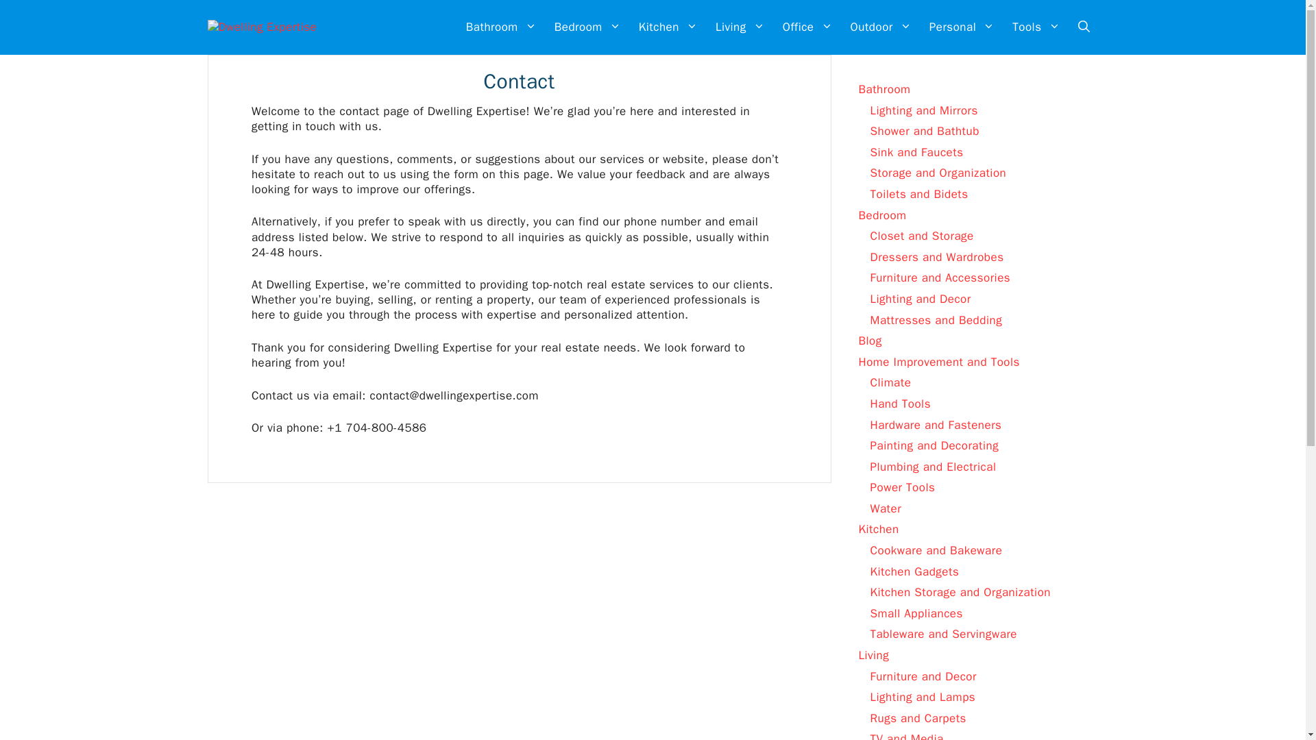  What do you see at coordinates (807, 27) in the screenshot?
I see `Office` at bounding box center [807, 27].